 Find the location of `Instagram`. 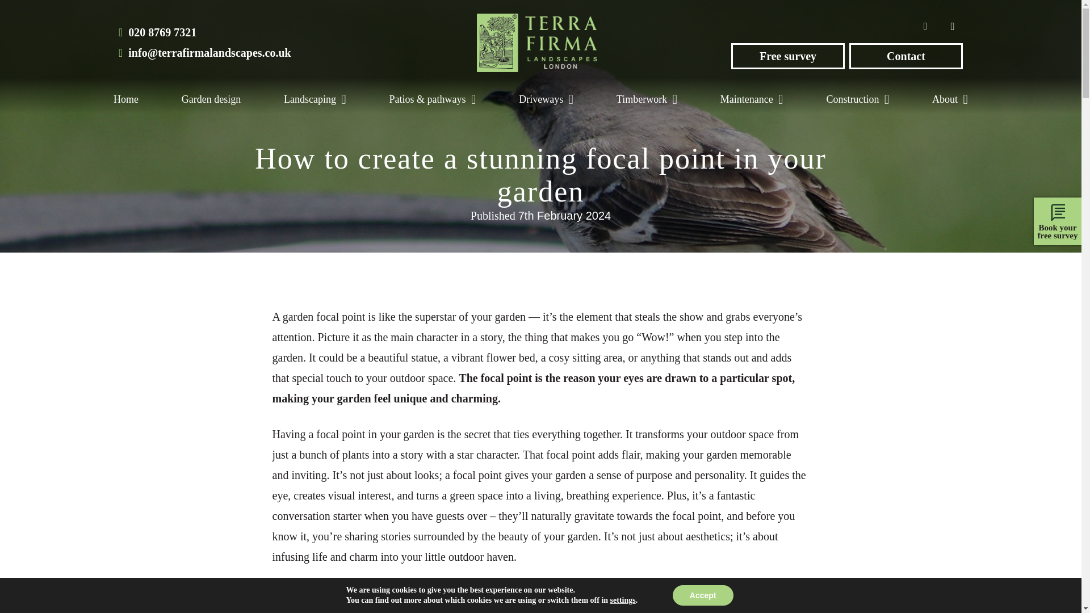

Instagram is located at coordinates (953, 26).